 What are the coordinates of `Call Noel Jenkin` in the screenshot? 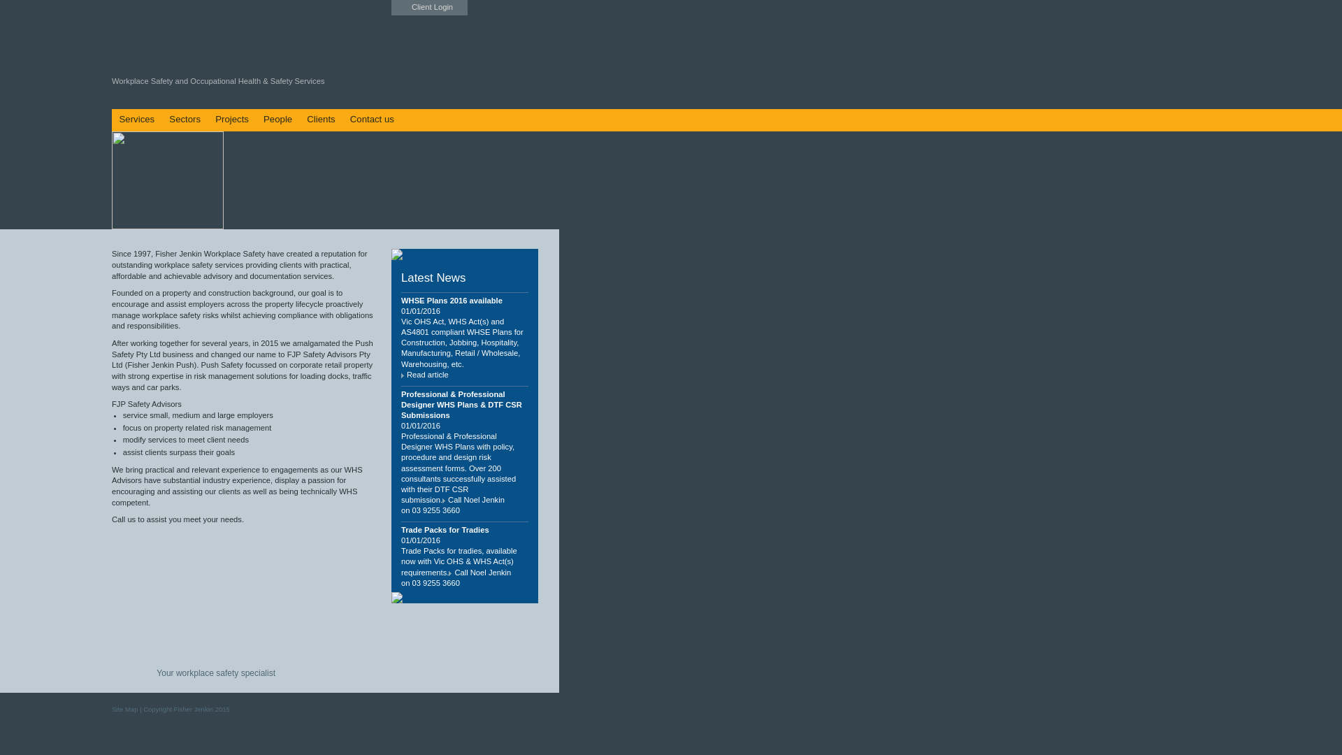 It's located at (479, 573).